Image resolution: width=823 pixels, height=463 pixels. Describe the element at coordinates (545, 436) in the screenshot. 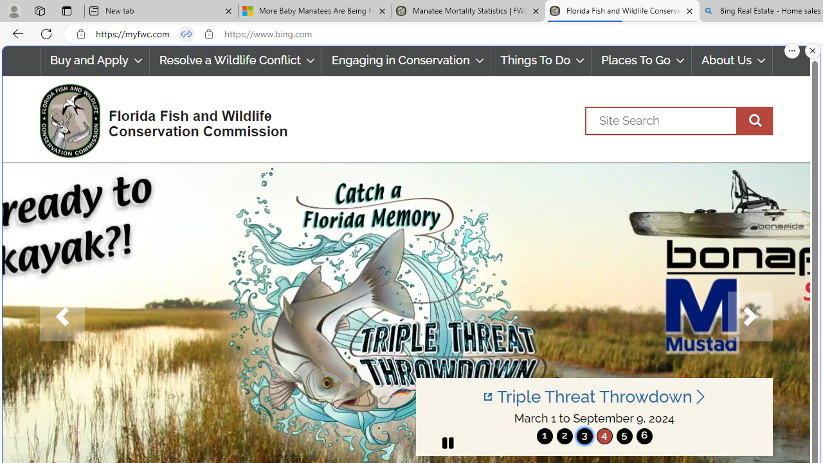

I see `move to slide 1` at that location.